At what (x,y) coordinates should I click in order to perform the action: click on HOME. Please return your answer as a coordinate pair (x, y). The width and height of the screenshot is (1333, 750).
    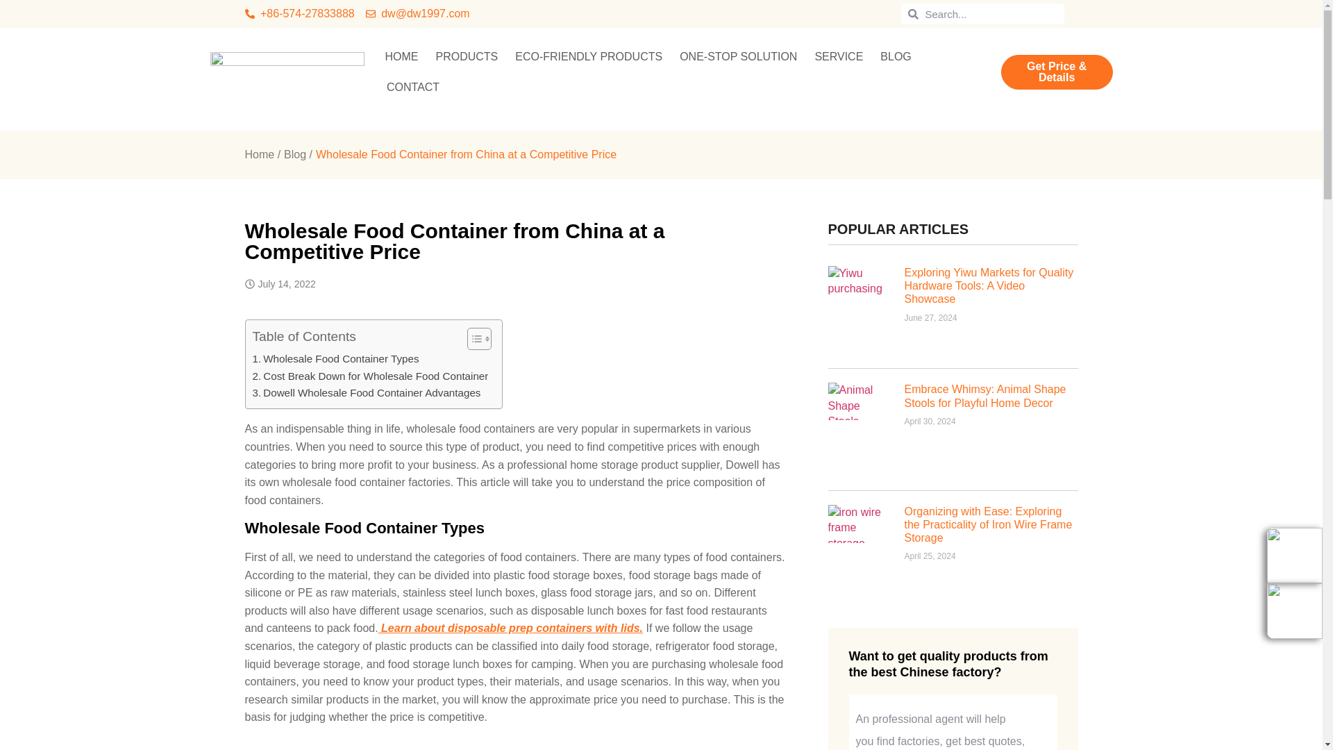
    Looking at the image, I should click on (401, 57).